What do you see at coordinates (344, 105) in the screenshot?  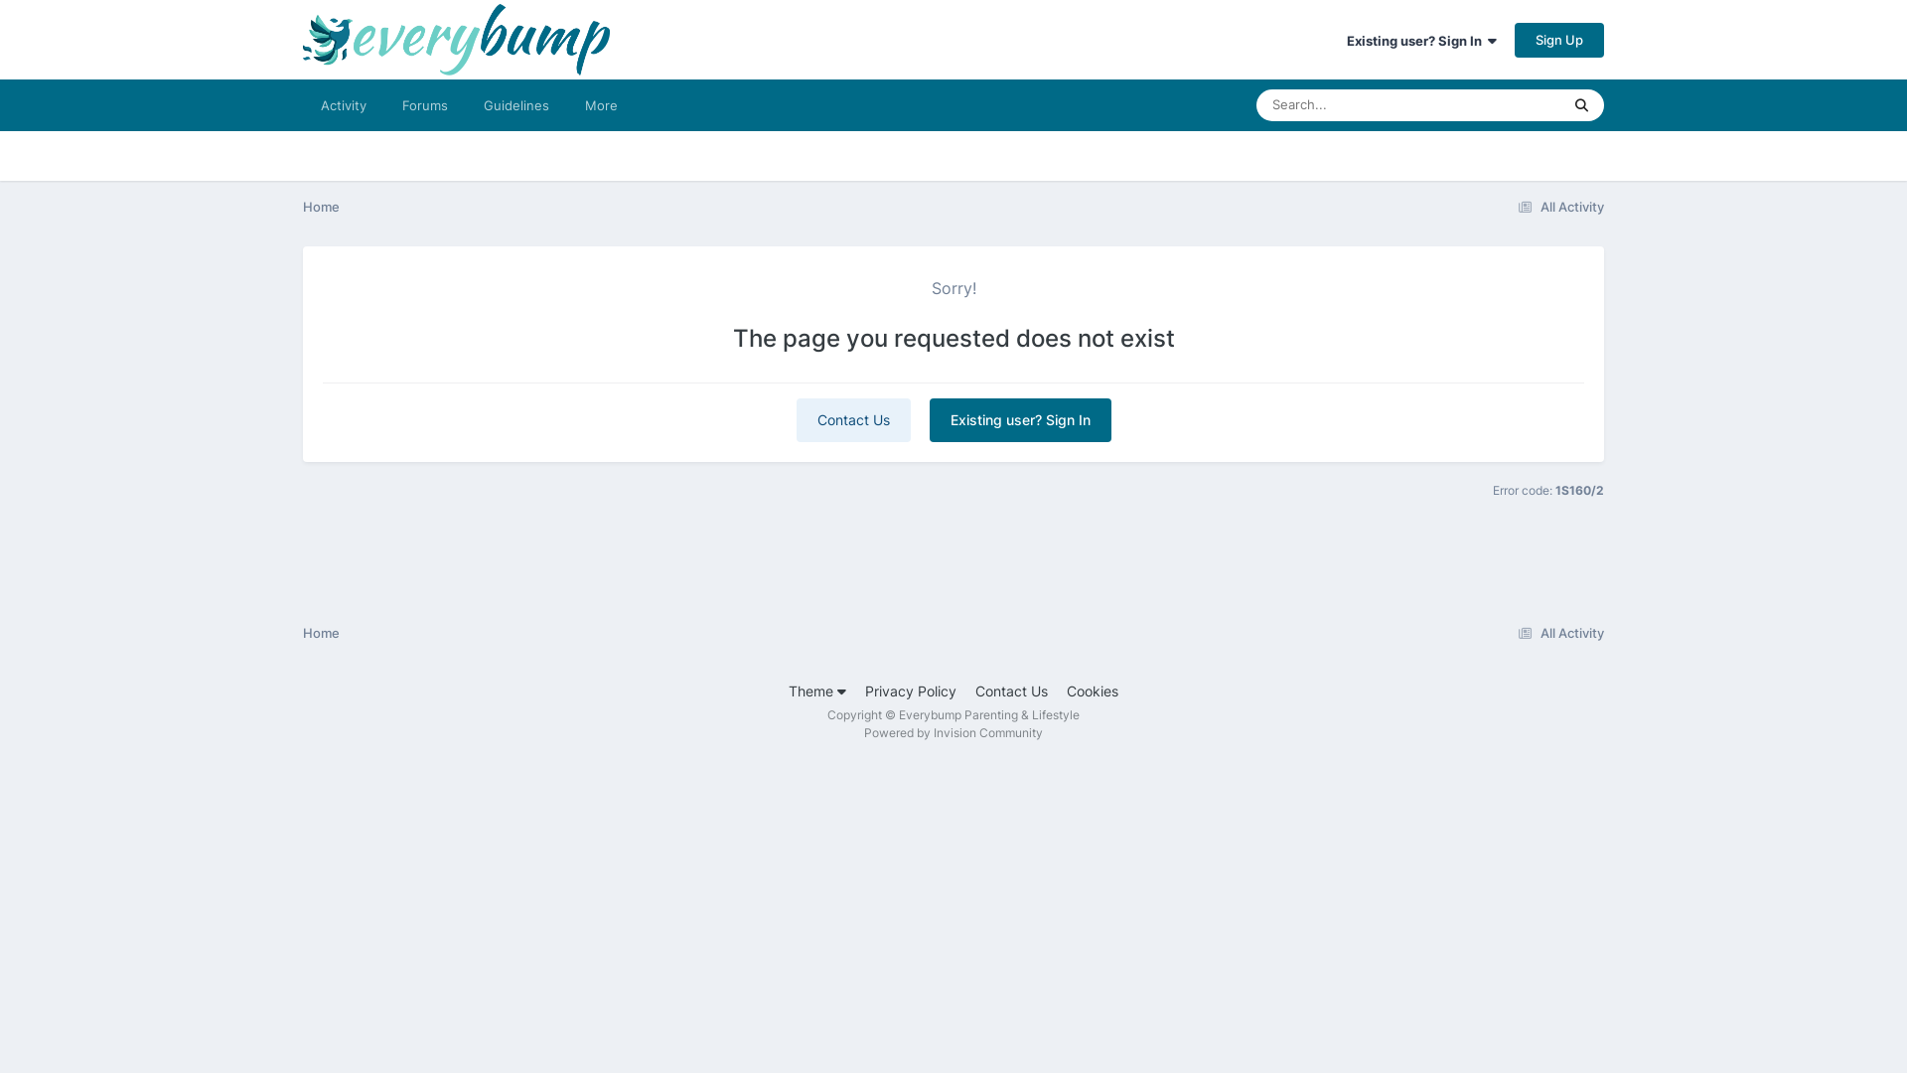 I see `Activity` at bounding box center [344, 105].